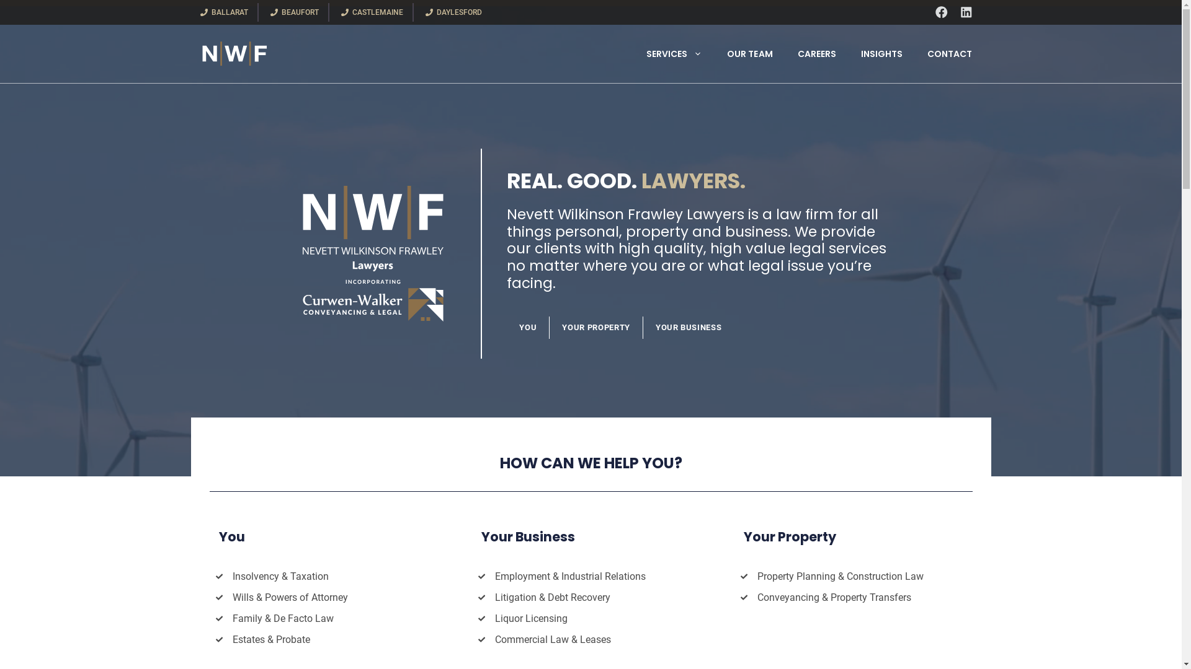 This screenshot has height=669, width=1191. What do you see at coordinates (234, 53) in the screenshot?
I see `Nevett Wilkinson Frawley` at bounding box center [234, 53].